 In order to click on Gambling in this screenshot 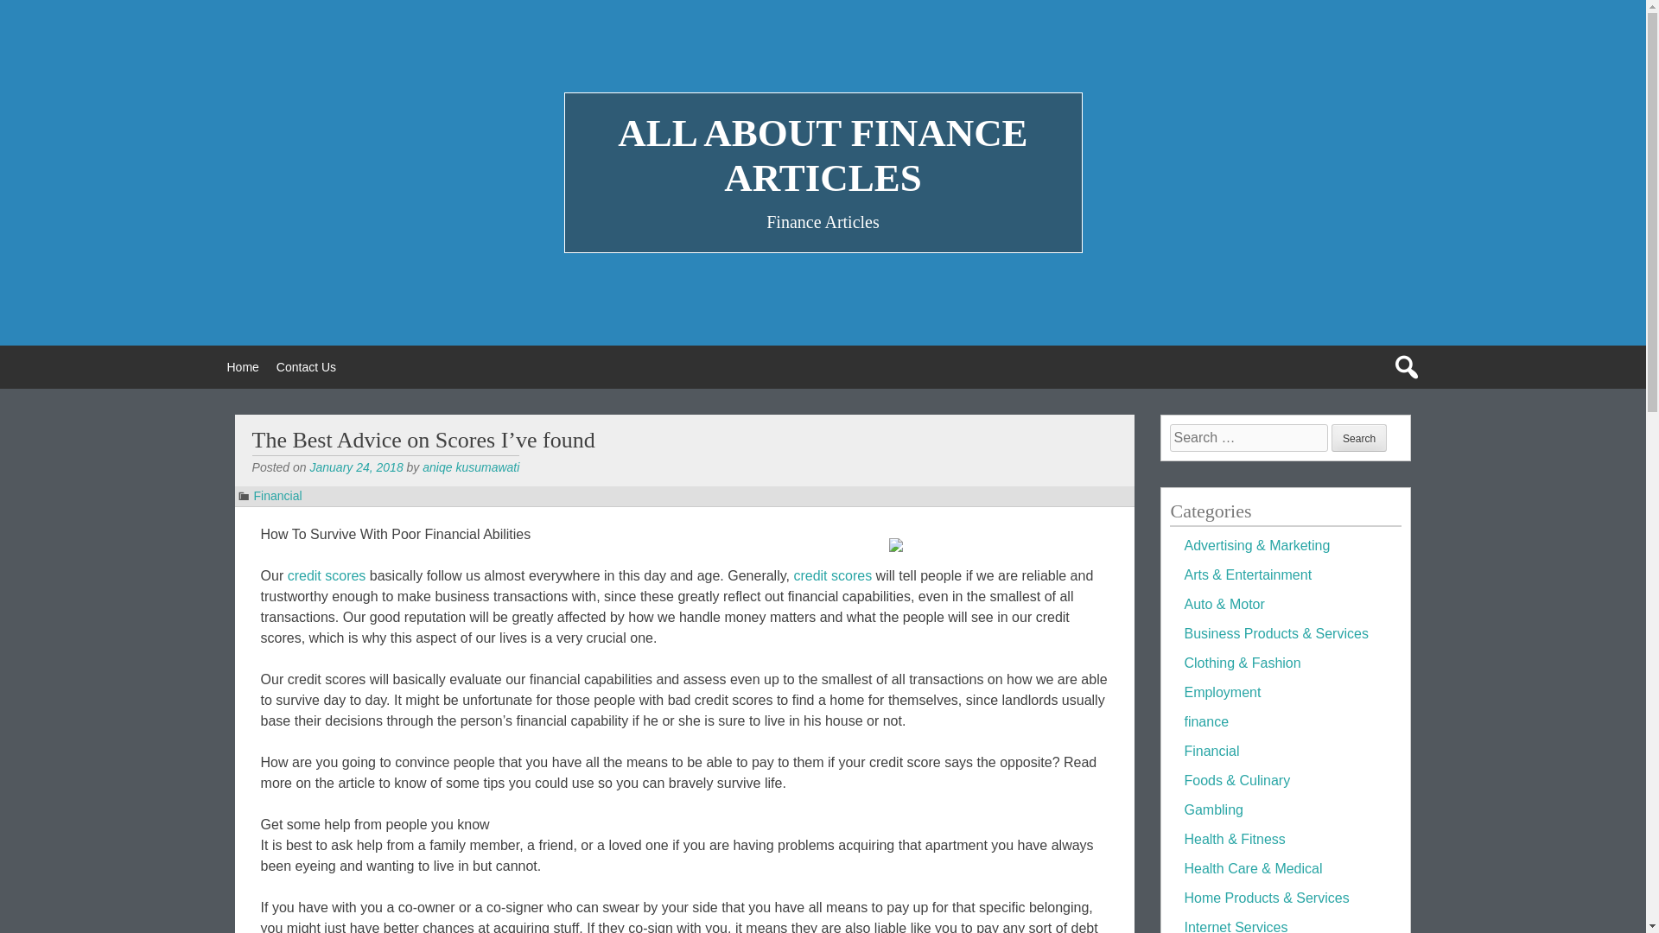, I will do `click(1213, 809)`.